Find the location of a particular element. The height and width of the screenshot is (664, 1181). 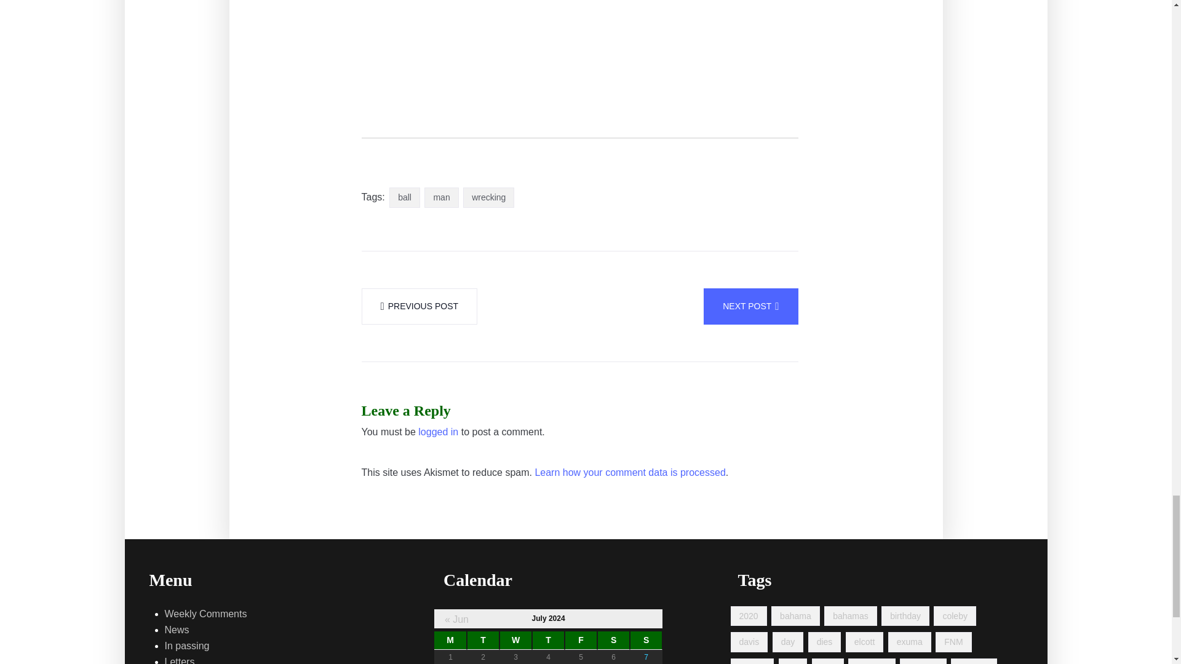

Letters is located at coordinates (180, 659).